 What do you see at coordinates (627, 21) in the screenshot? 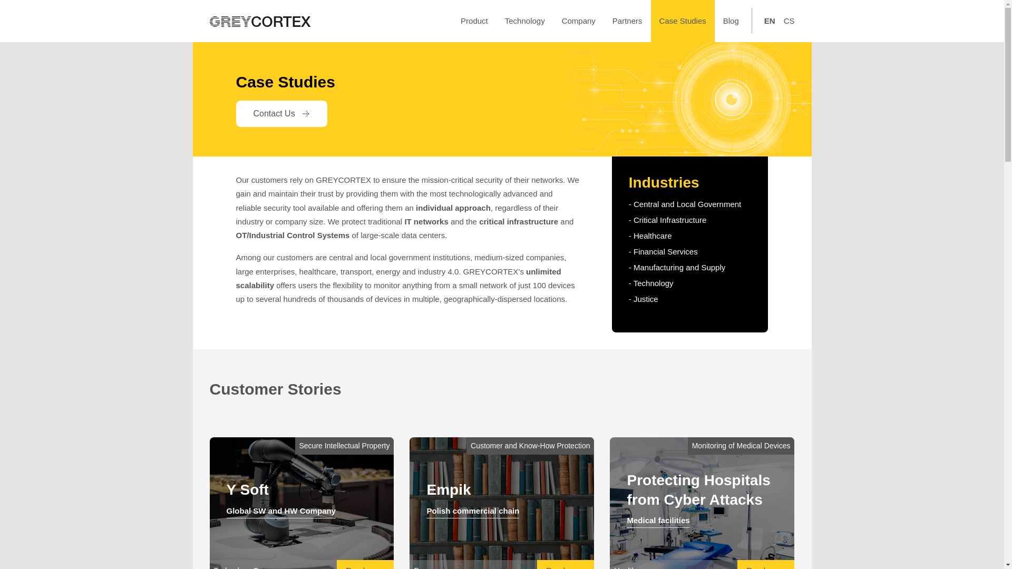
I see `Partners` at bounding box center [627, 21].